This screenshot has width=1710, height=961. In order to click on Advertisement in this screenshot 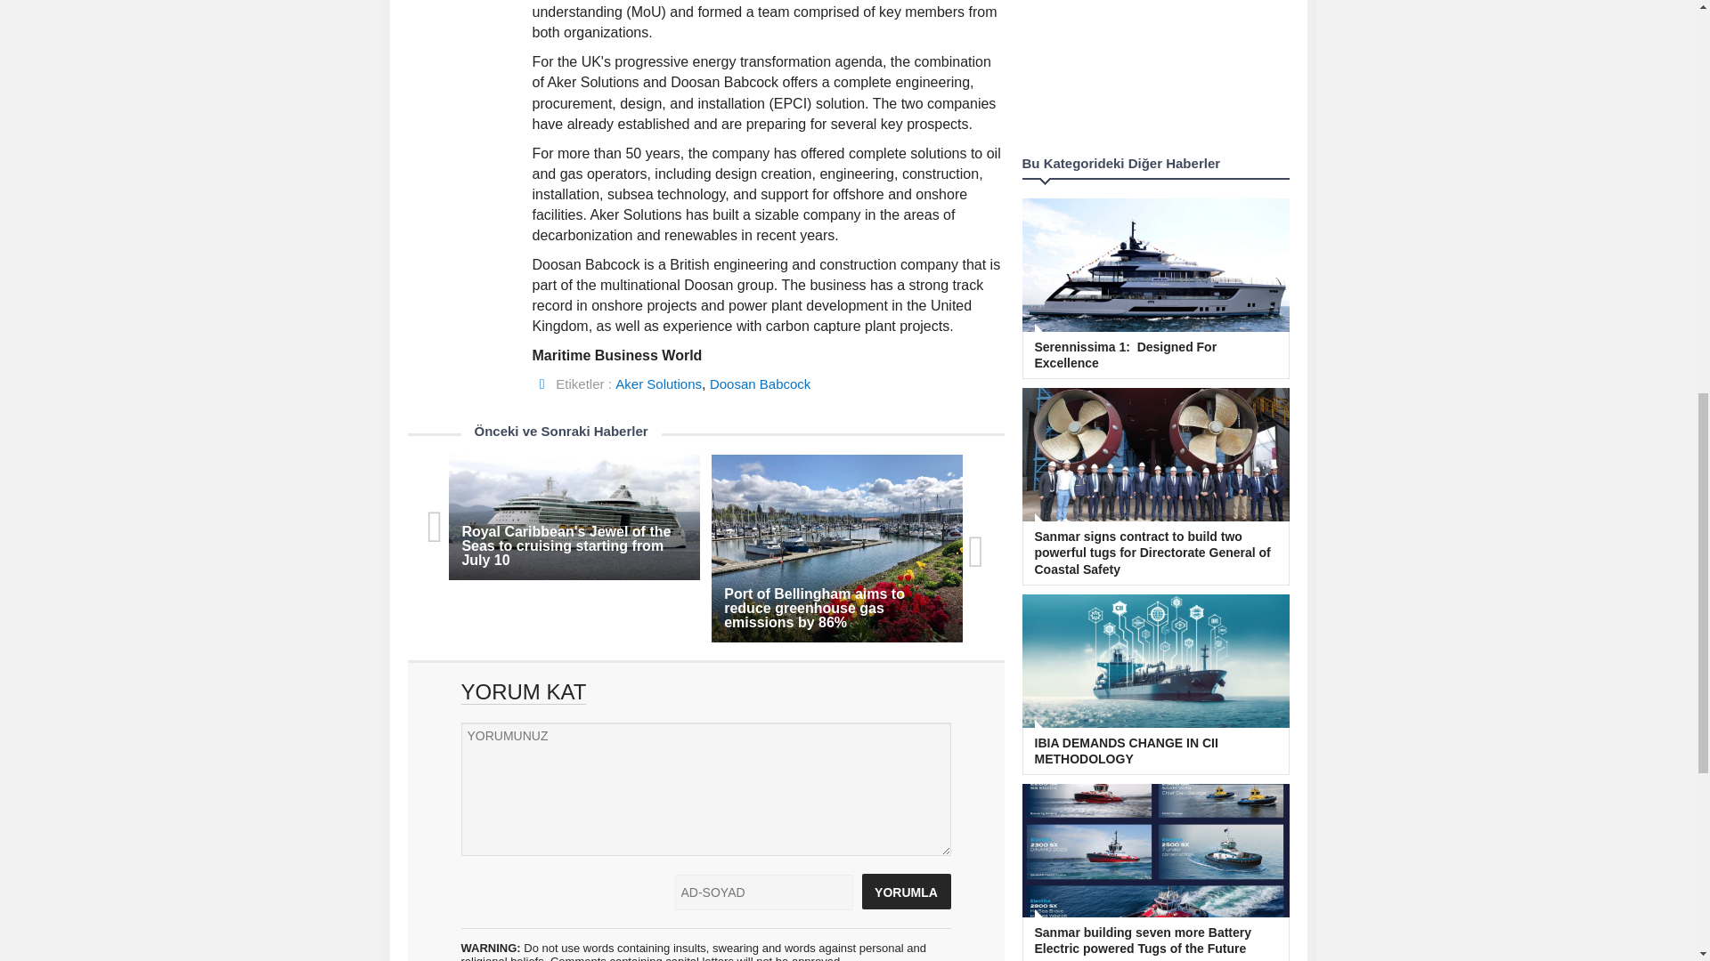, I will do `click(1156, 71)`.